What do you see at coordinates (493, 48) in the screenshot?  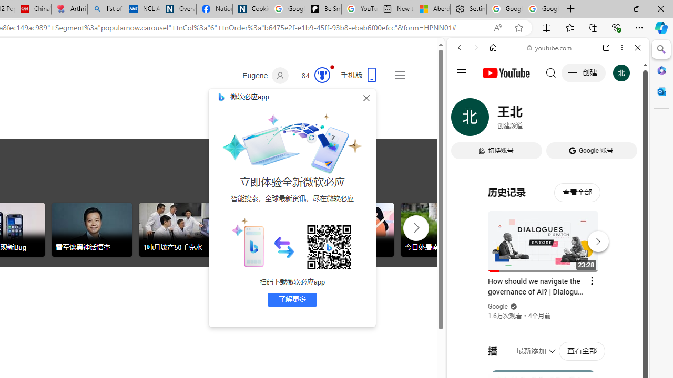 I see `Home` at bounding box center [493, 48].